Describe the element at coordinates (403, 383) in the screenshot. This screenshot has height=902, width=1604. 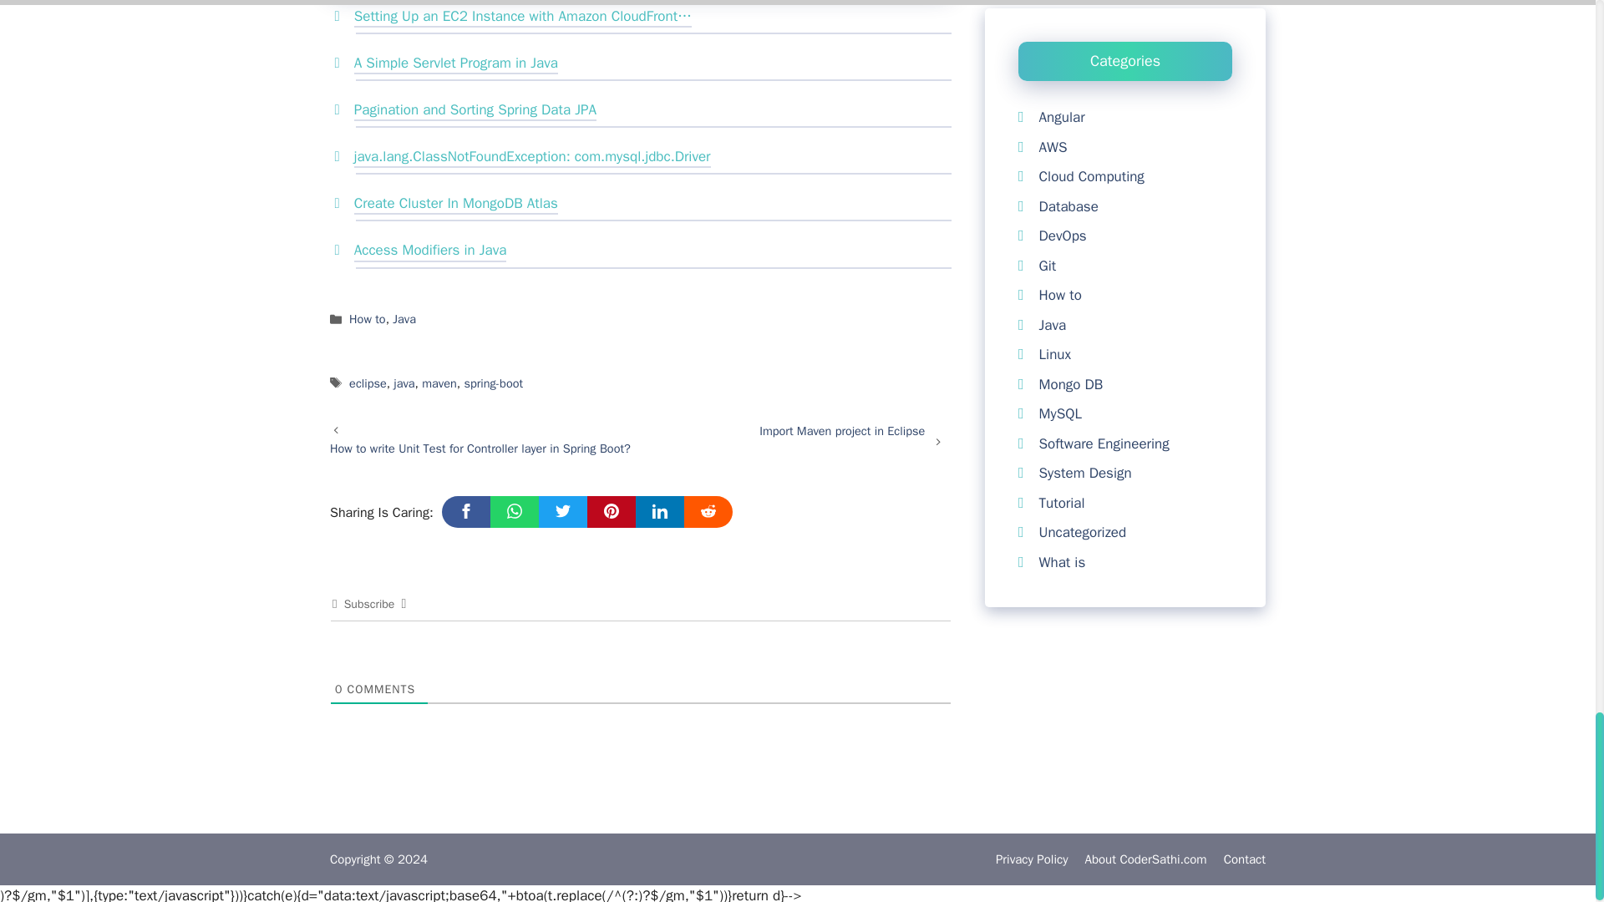
I see `java` at that location.